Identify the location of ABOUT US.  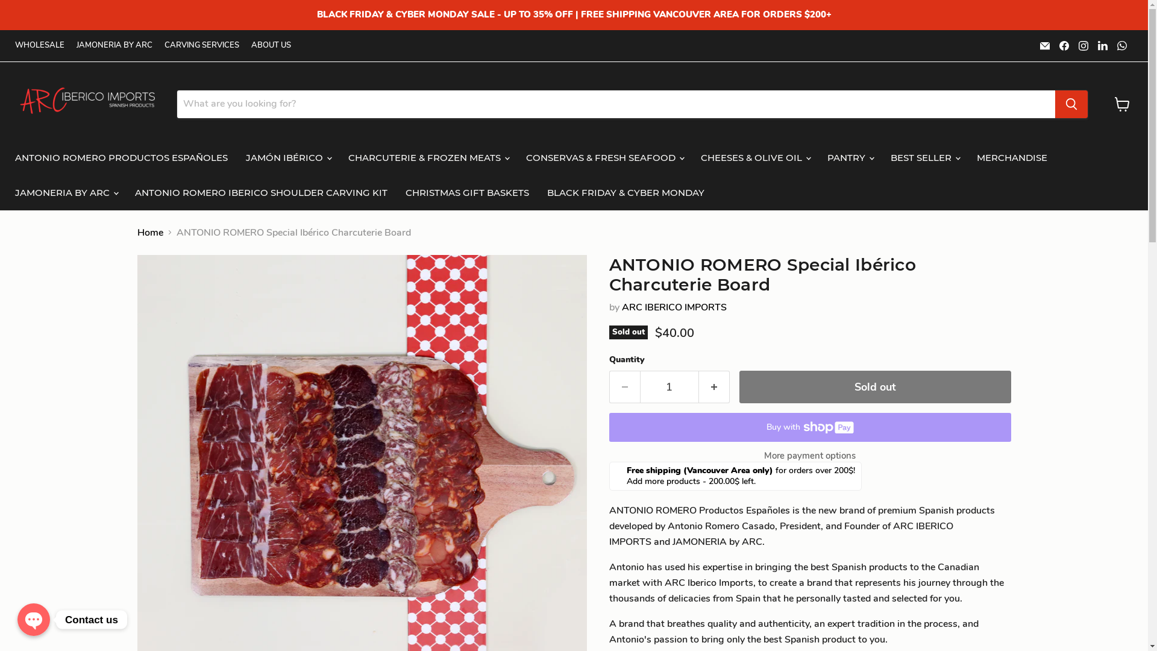
(271, 46).